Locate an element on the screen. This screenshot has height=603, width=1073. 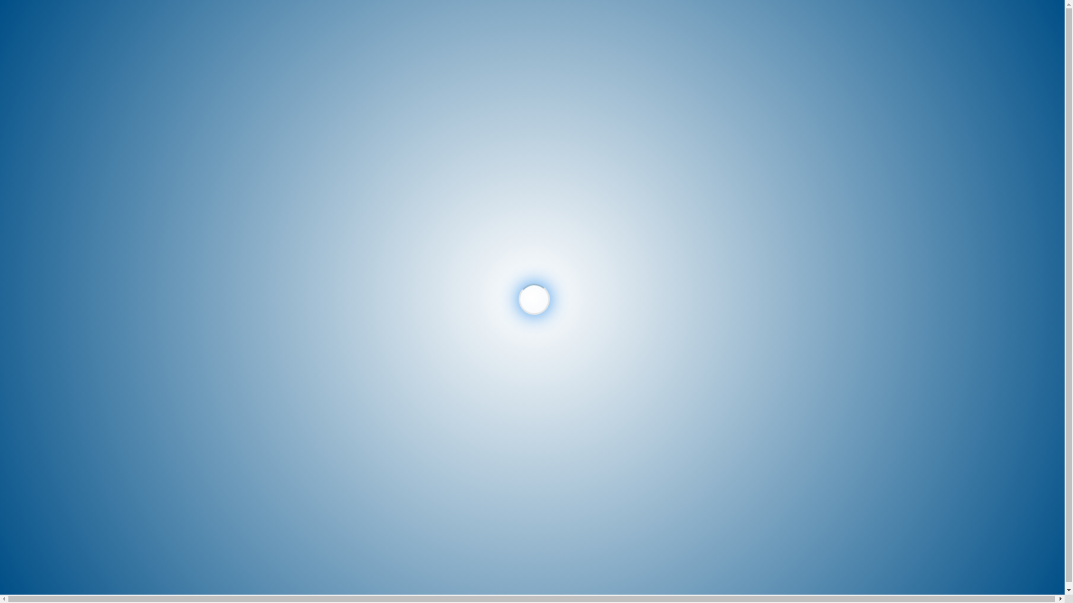
ABOUT is located at coordinates (40, 165).